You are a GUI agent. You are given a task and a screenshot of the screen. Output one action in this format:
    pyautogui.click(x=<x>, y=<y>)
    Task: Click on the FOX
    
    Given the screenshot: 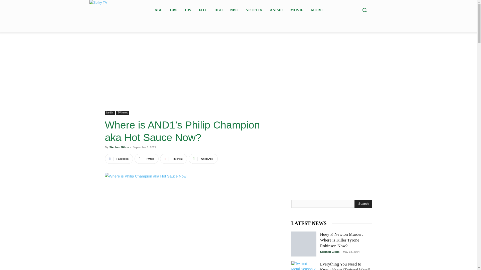 What is the action you would take?
    pyautogui.click(x=203, y=9)
    